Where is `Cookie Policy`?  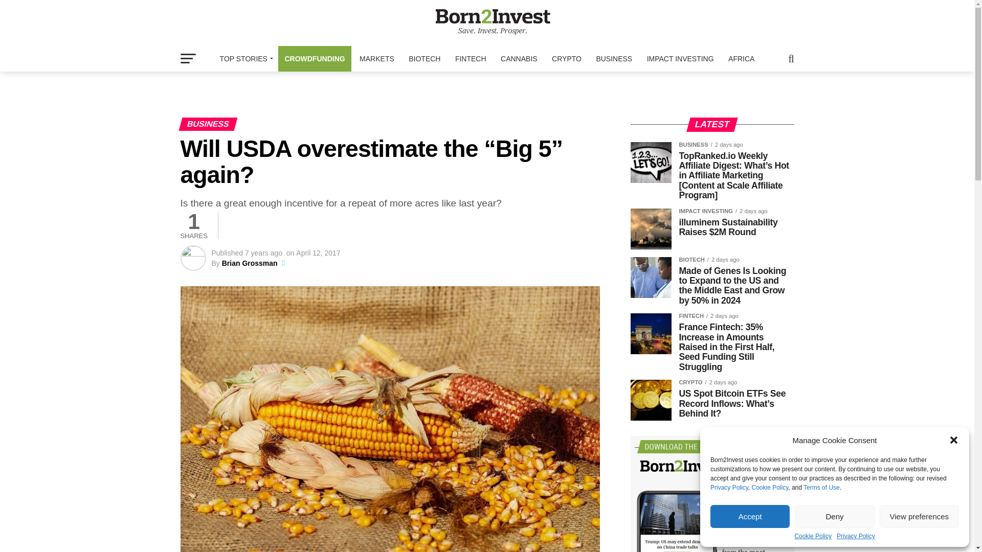
Cookie Policy is located at coordinates (769, 488).